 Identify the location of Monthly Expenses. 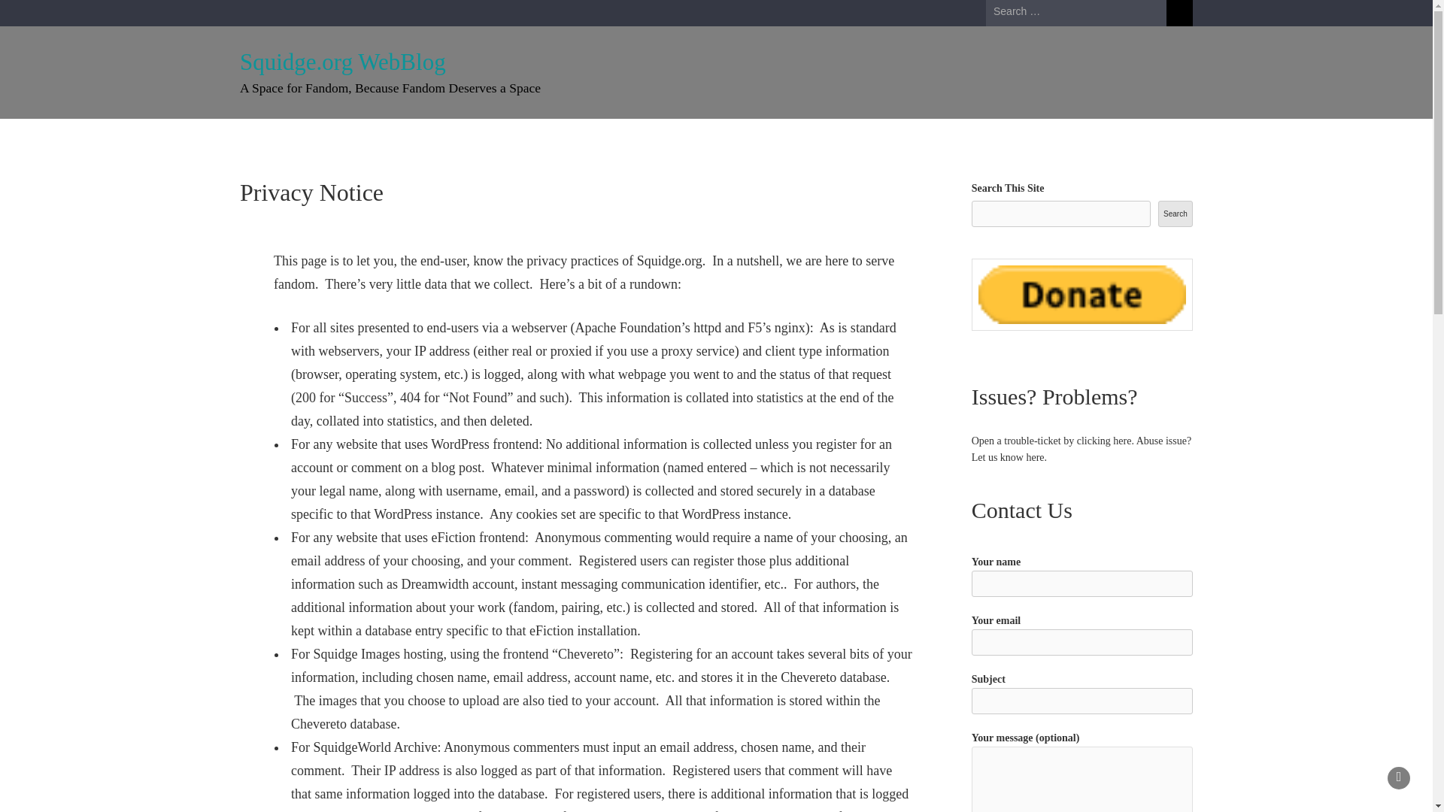
(590, 138).